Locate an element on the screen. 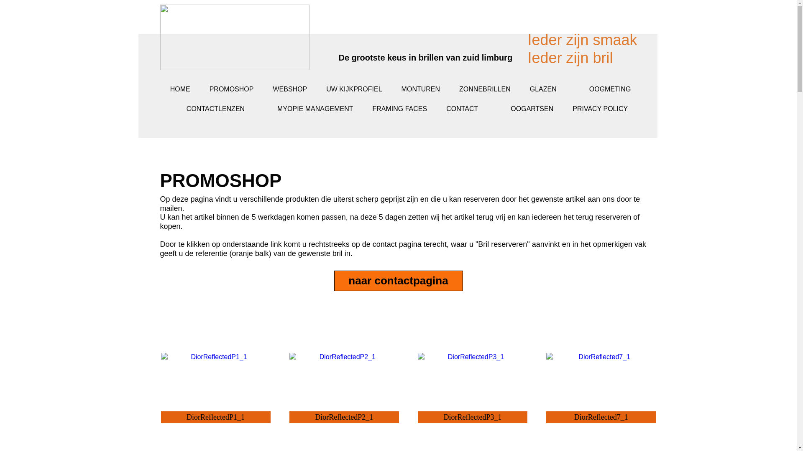 This screenshot has width=803, height=451. ZONNEBRILLEN is located at coordinates (485, 89).